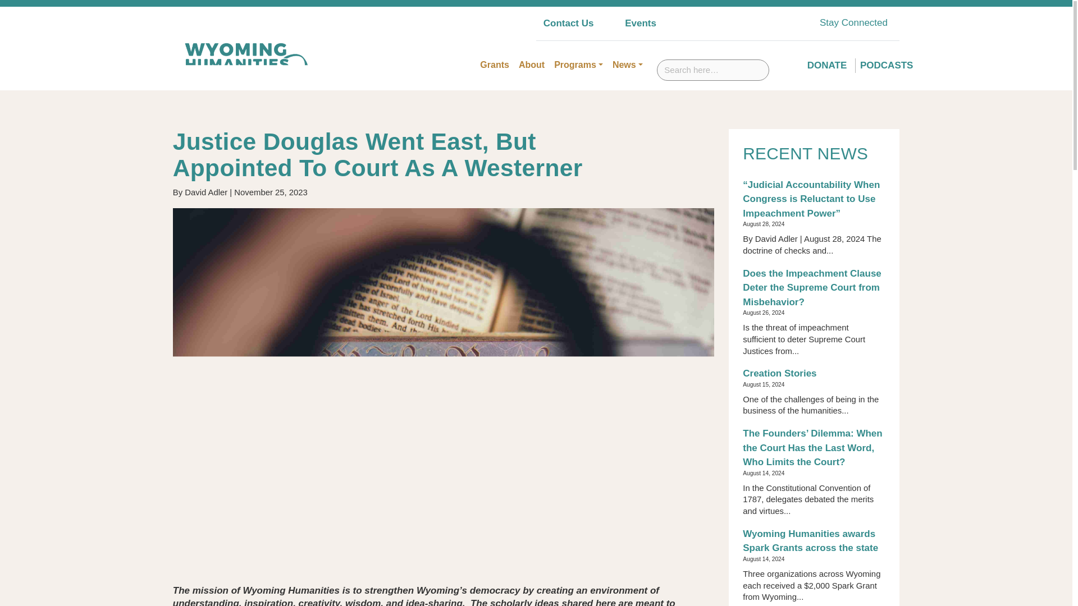 This screenshot has width=1078, height=606. I want to click on Search for:, so click(713, 70).